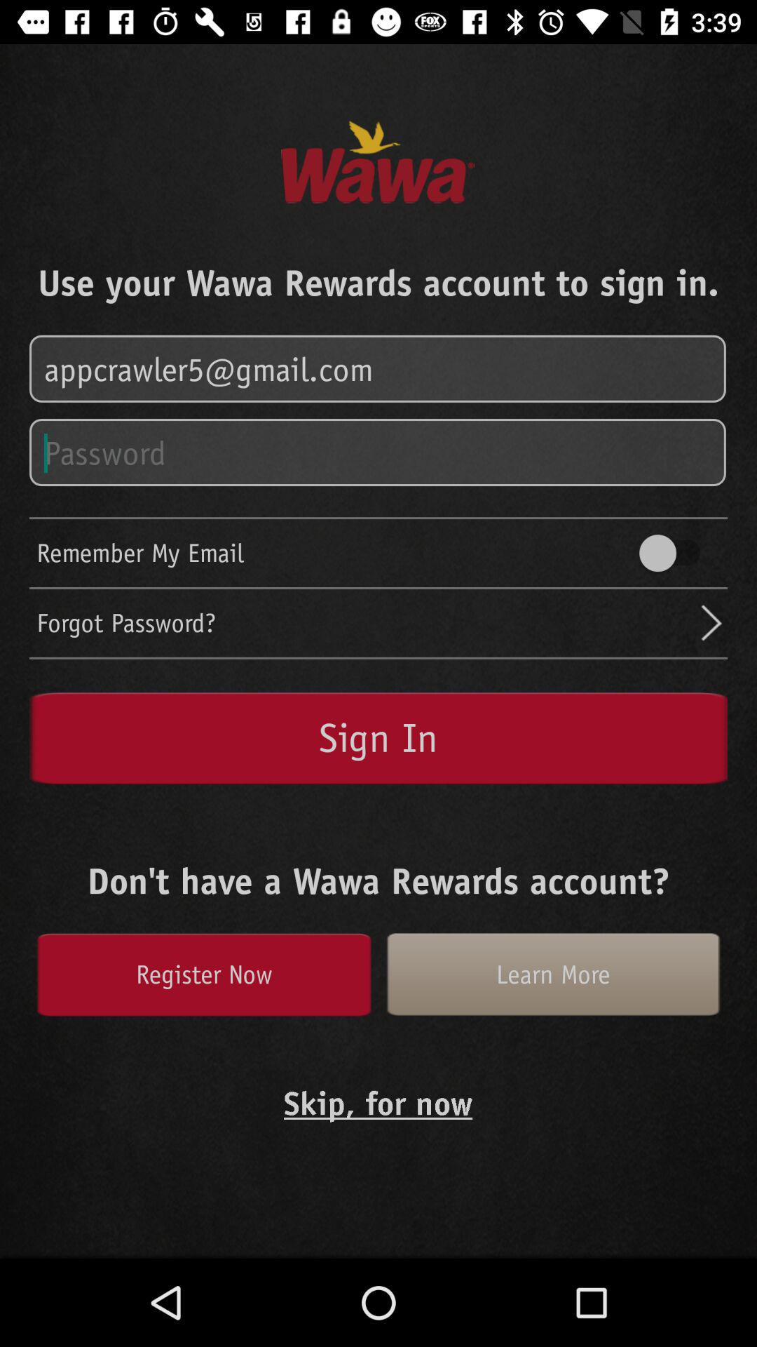 Image resolution: width=757 pixels, height=1347 pixels. Describe the element at coordinates (378, 738) in the screenshot. I see `select sign in button on the page` at that location.